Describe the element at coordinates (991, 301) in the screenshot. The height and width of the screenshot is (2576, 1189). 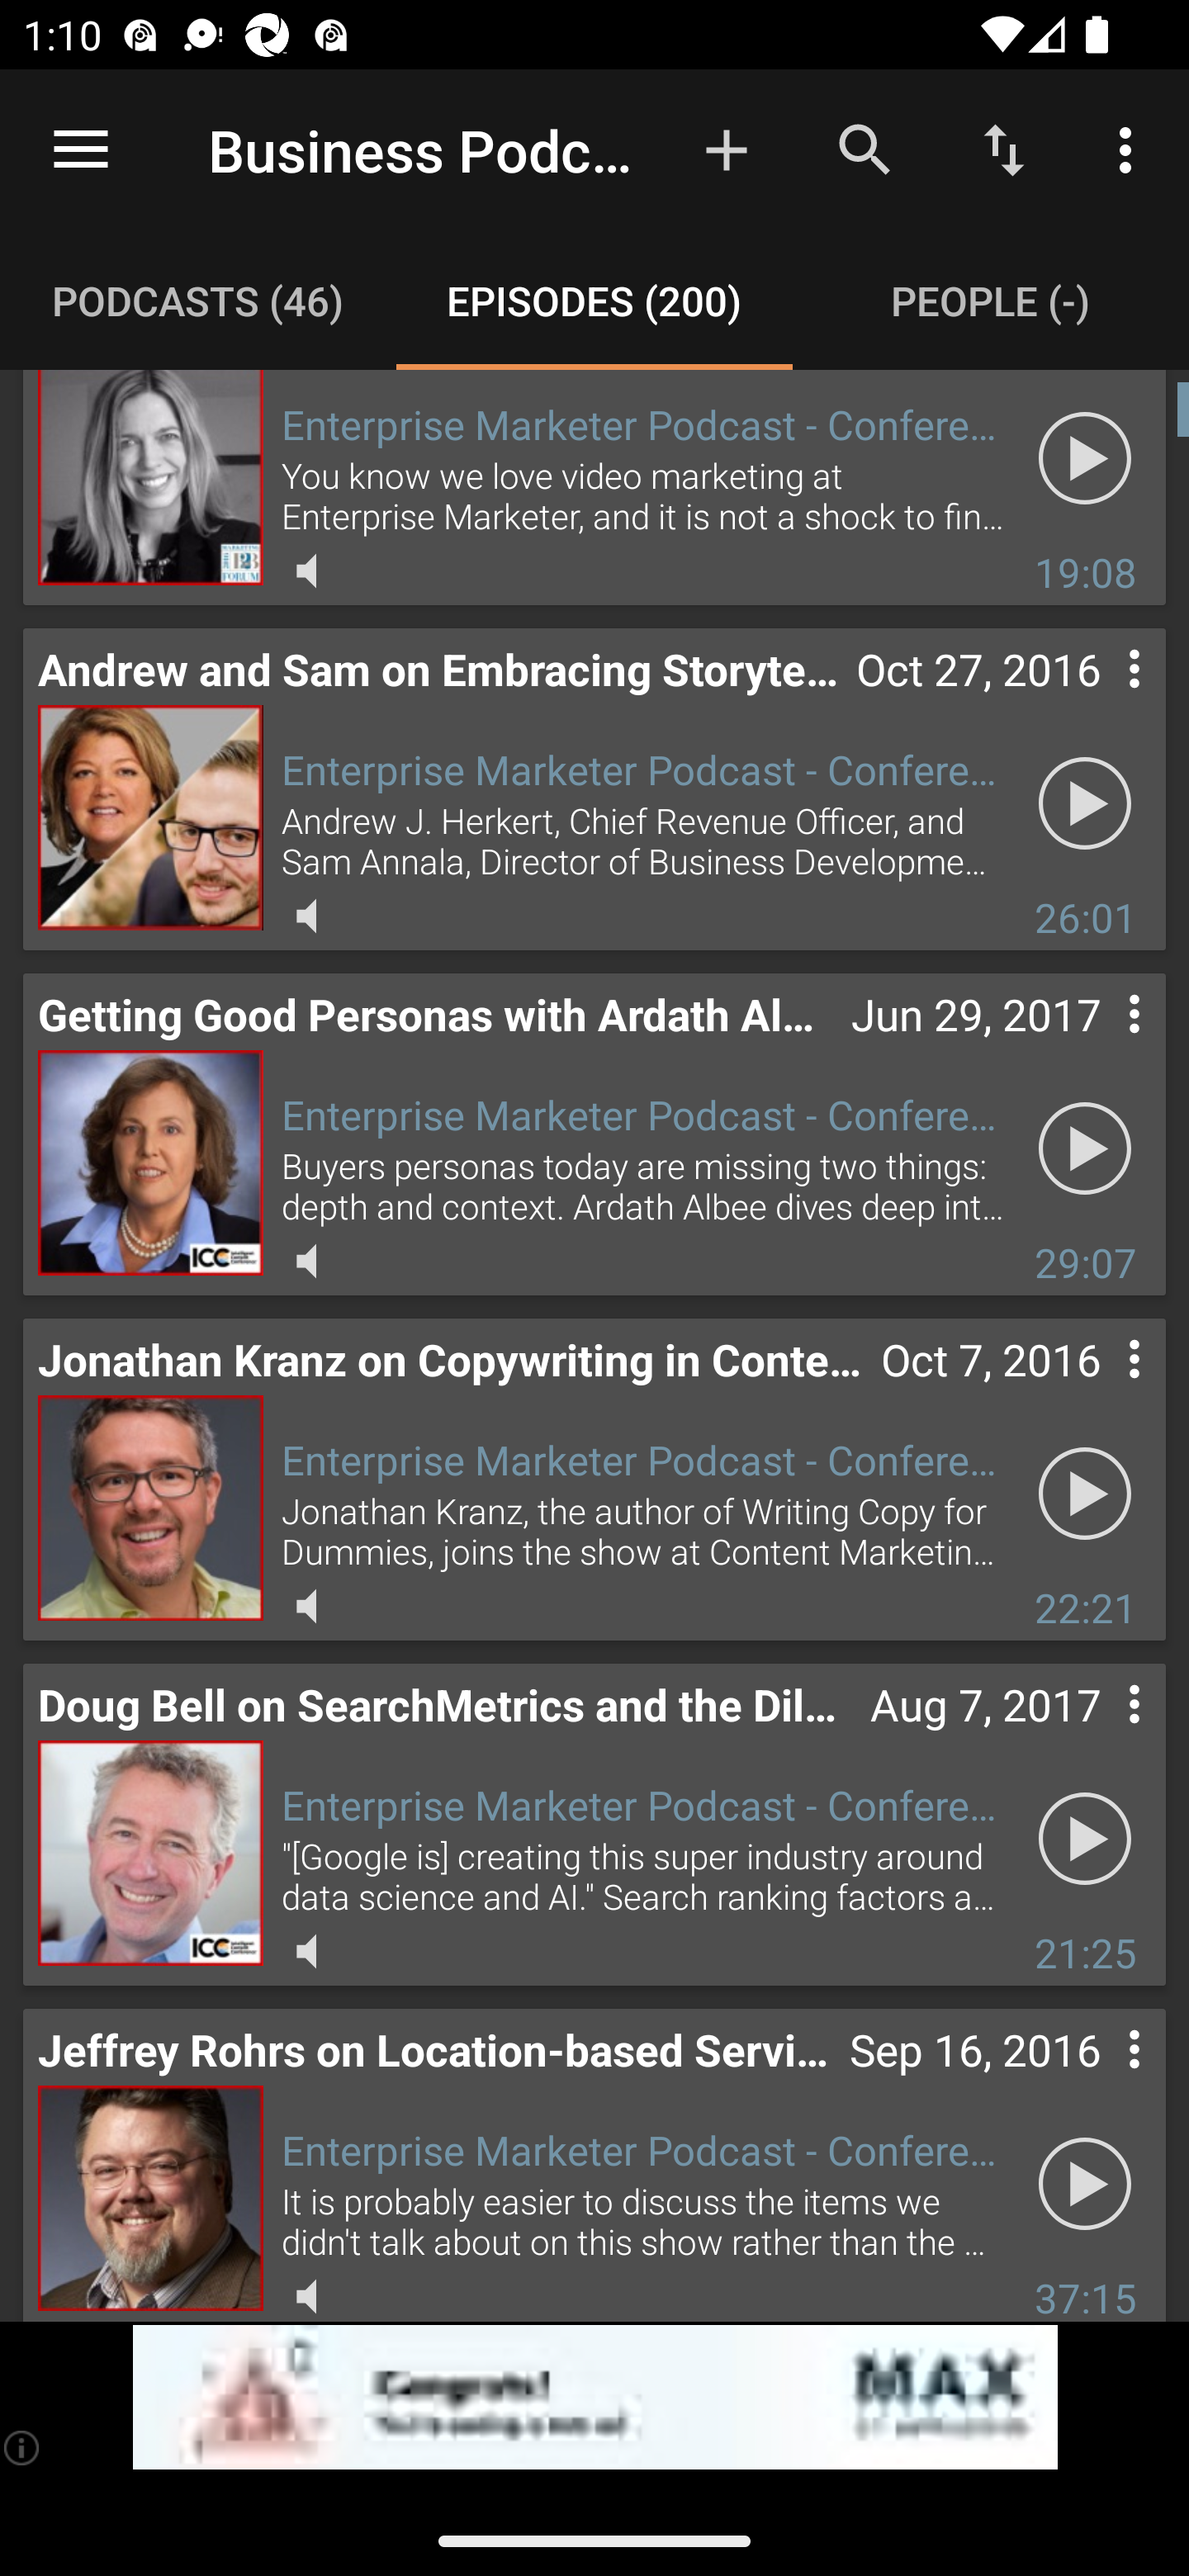
I see `People (-) PEOPLE (-)` at that location.